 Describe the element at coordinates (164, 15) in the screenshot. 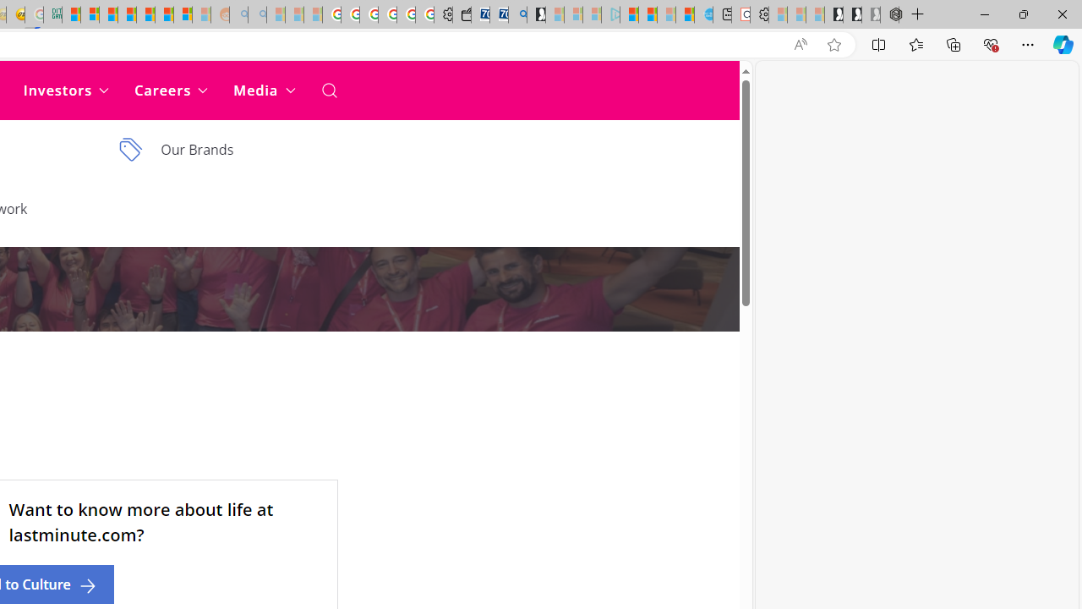

I see `Kinda Frugal - MSN` at that location.